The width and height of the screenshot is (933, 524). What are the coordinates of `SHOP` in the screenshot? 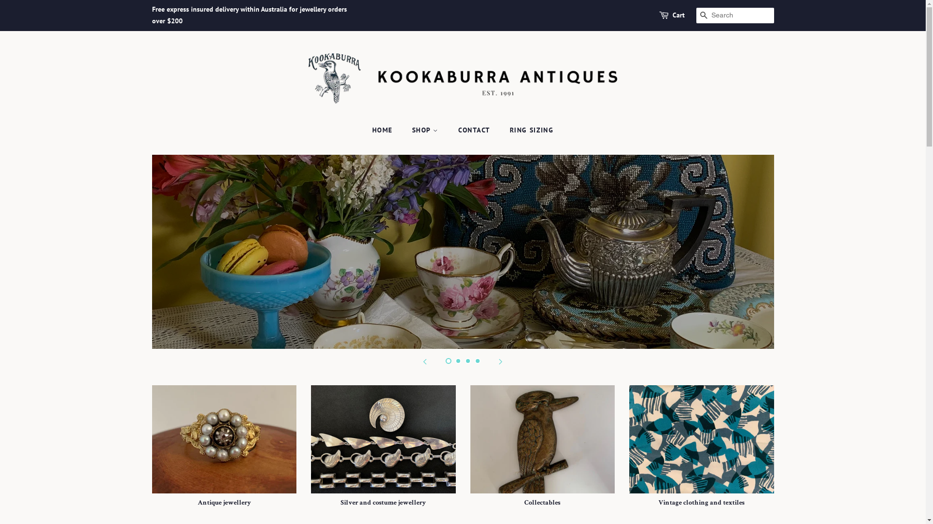 It's located at (427, 131).